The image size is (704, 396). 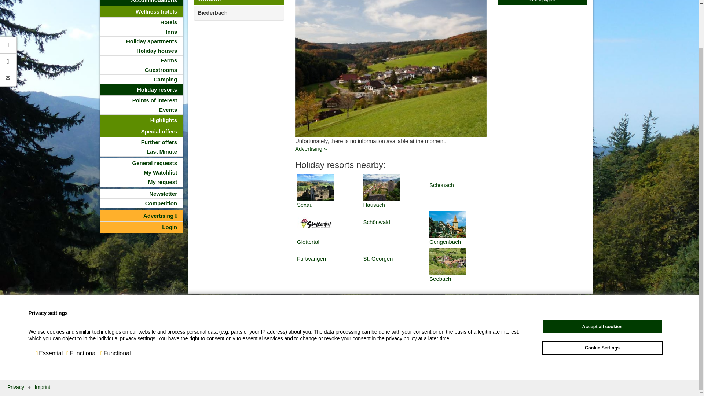 I want to click on Last Minute, so click(x=142, y=151).